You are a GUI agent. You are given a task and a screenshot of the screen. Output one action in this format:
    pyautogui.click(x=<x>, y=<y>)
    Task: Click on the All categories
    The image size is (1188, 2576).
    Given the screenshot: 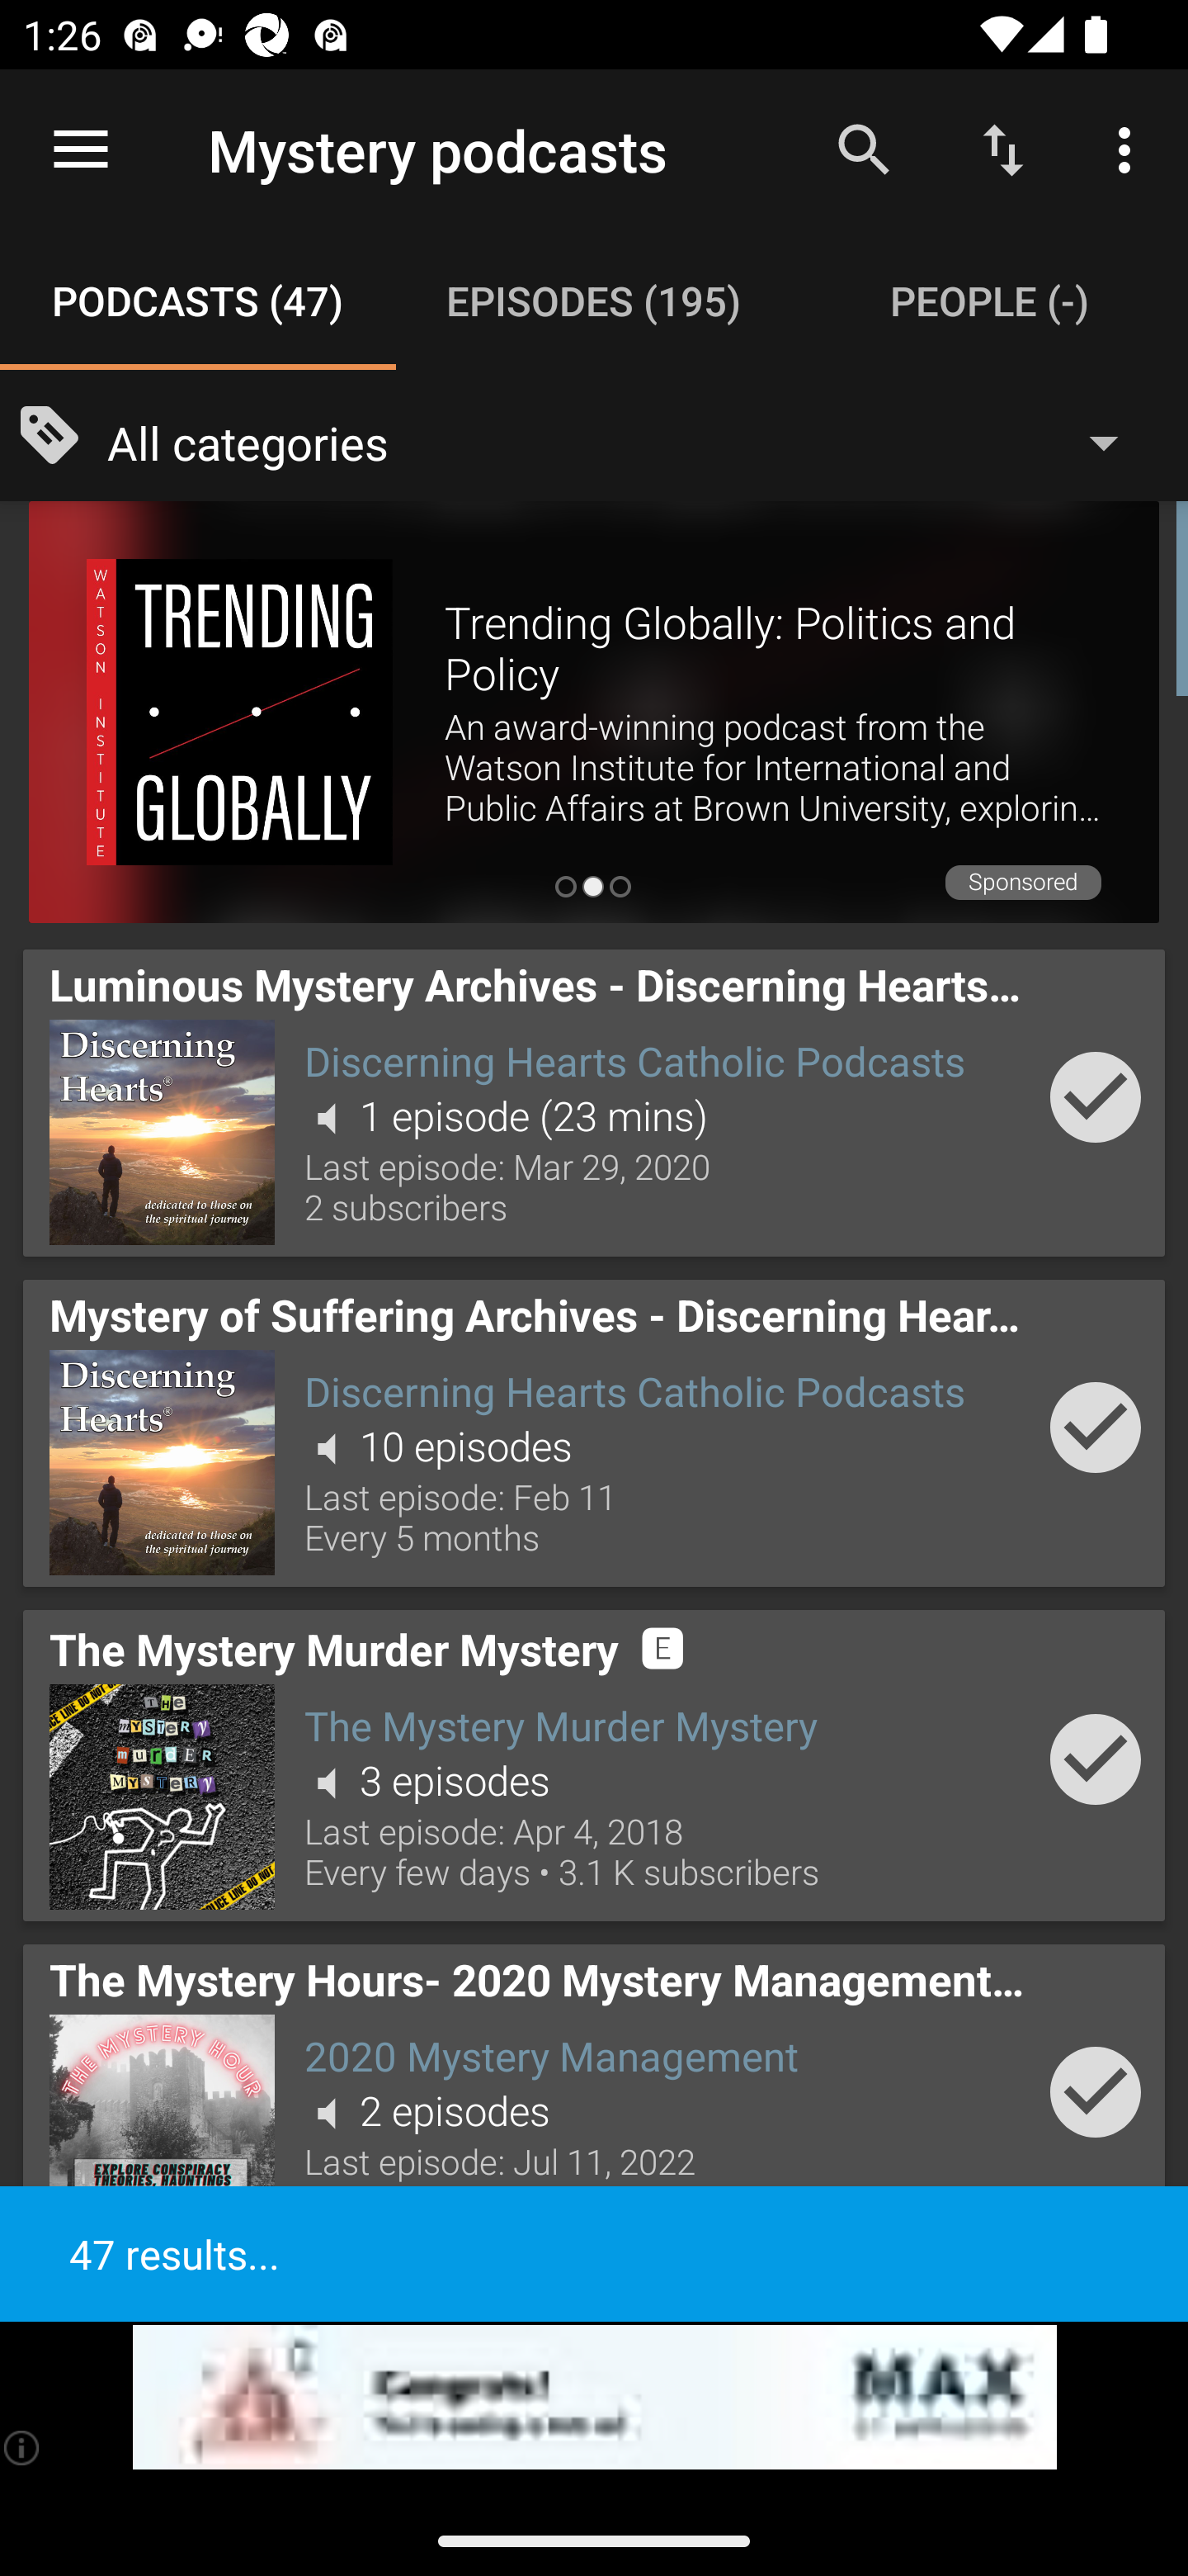 What is the action you would take?
    pyautogui.click(x=629, y=441)
    